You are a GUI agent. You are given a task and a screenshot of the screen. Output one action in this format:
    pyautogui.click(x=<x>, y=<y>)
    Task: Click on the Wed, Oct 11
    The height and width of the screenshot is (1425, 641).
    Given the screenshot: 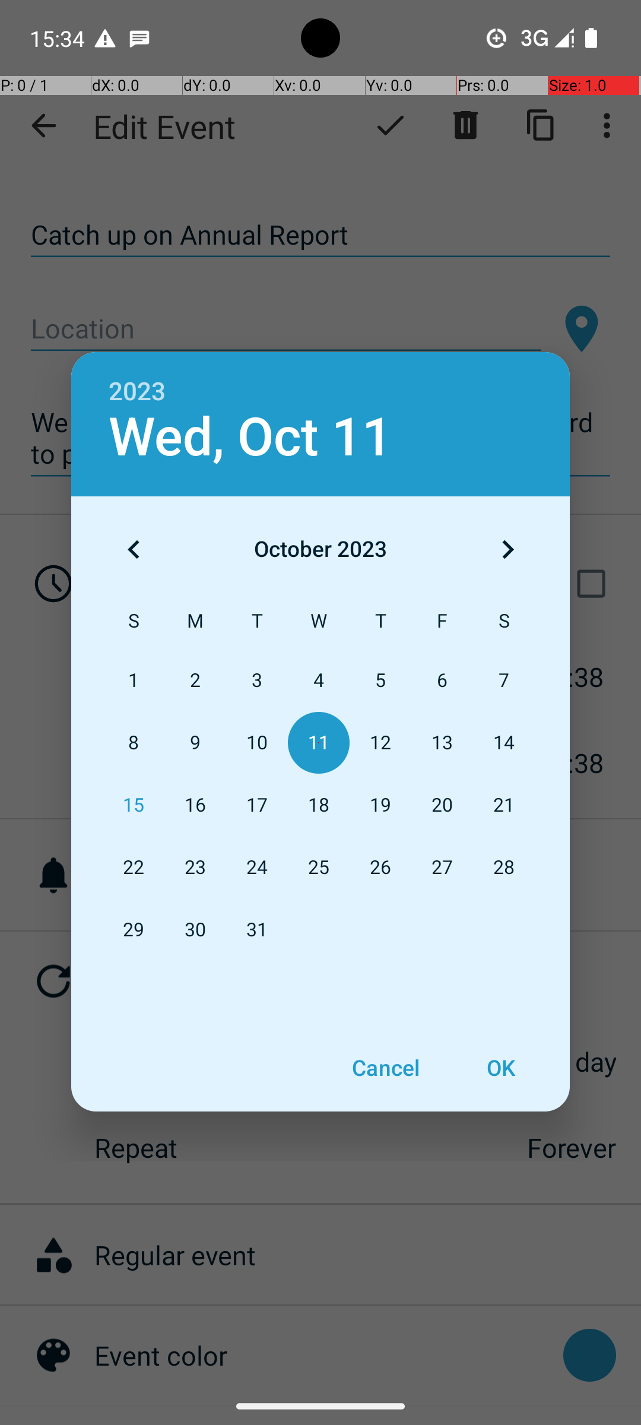 What is the action you would take?
    pyautogui.click(x=250, y=437)
    